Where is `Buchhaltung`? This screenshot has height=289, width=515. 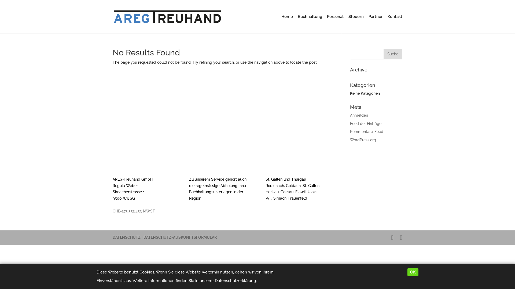
Buchhaltung is located at coordinates (310, 24).